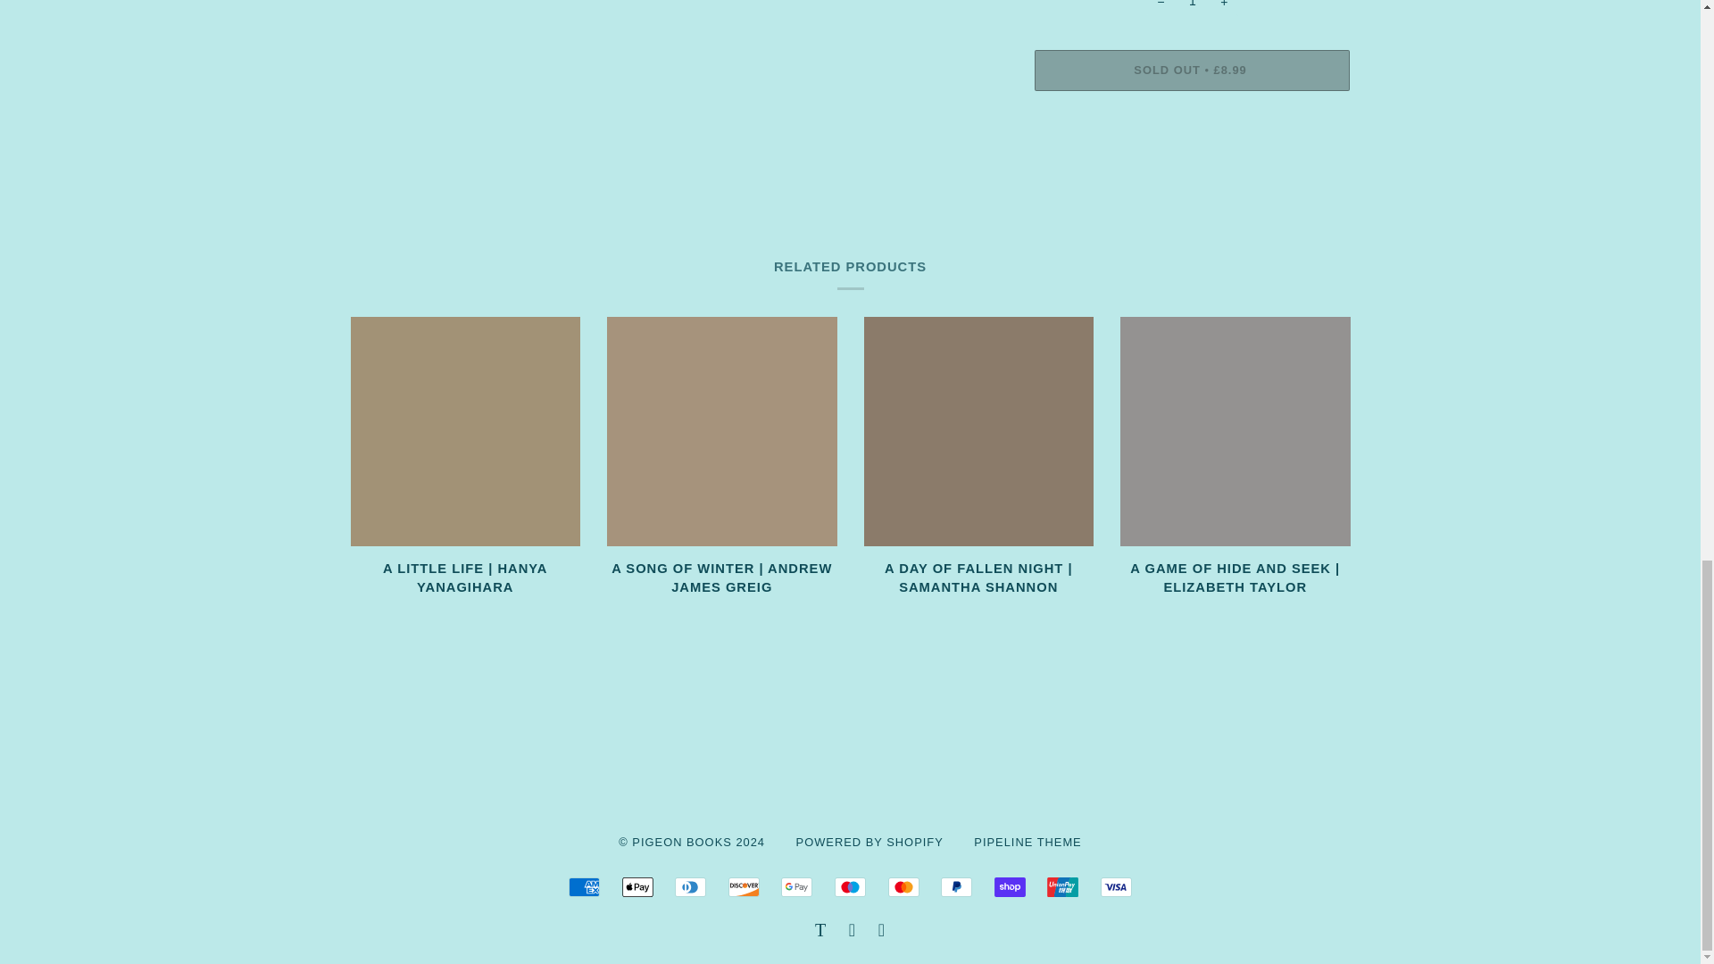  Describe the element at coordinates (956, 887) in the screenshot. I see `PAYPAL` at that location.